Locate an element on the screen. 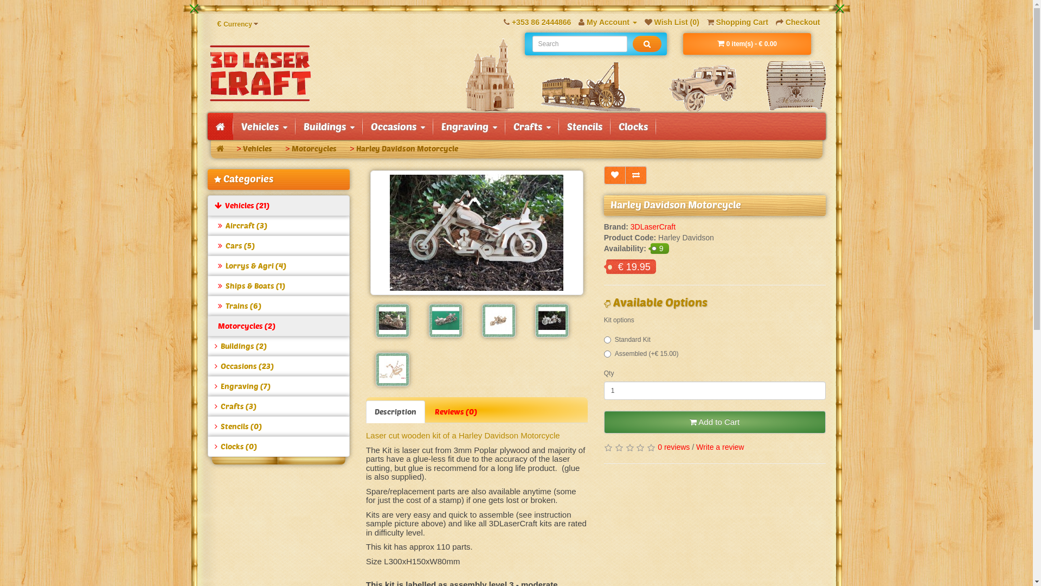 This screenshot has height=586, width=1041.   Stencils (0) is located at coordinates (279, 426).